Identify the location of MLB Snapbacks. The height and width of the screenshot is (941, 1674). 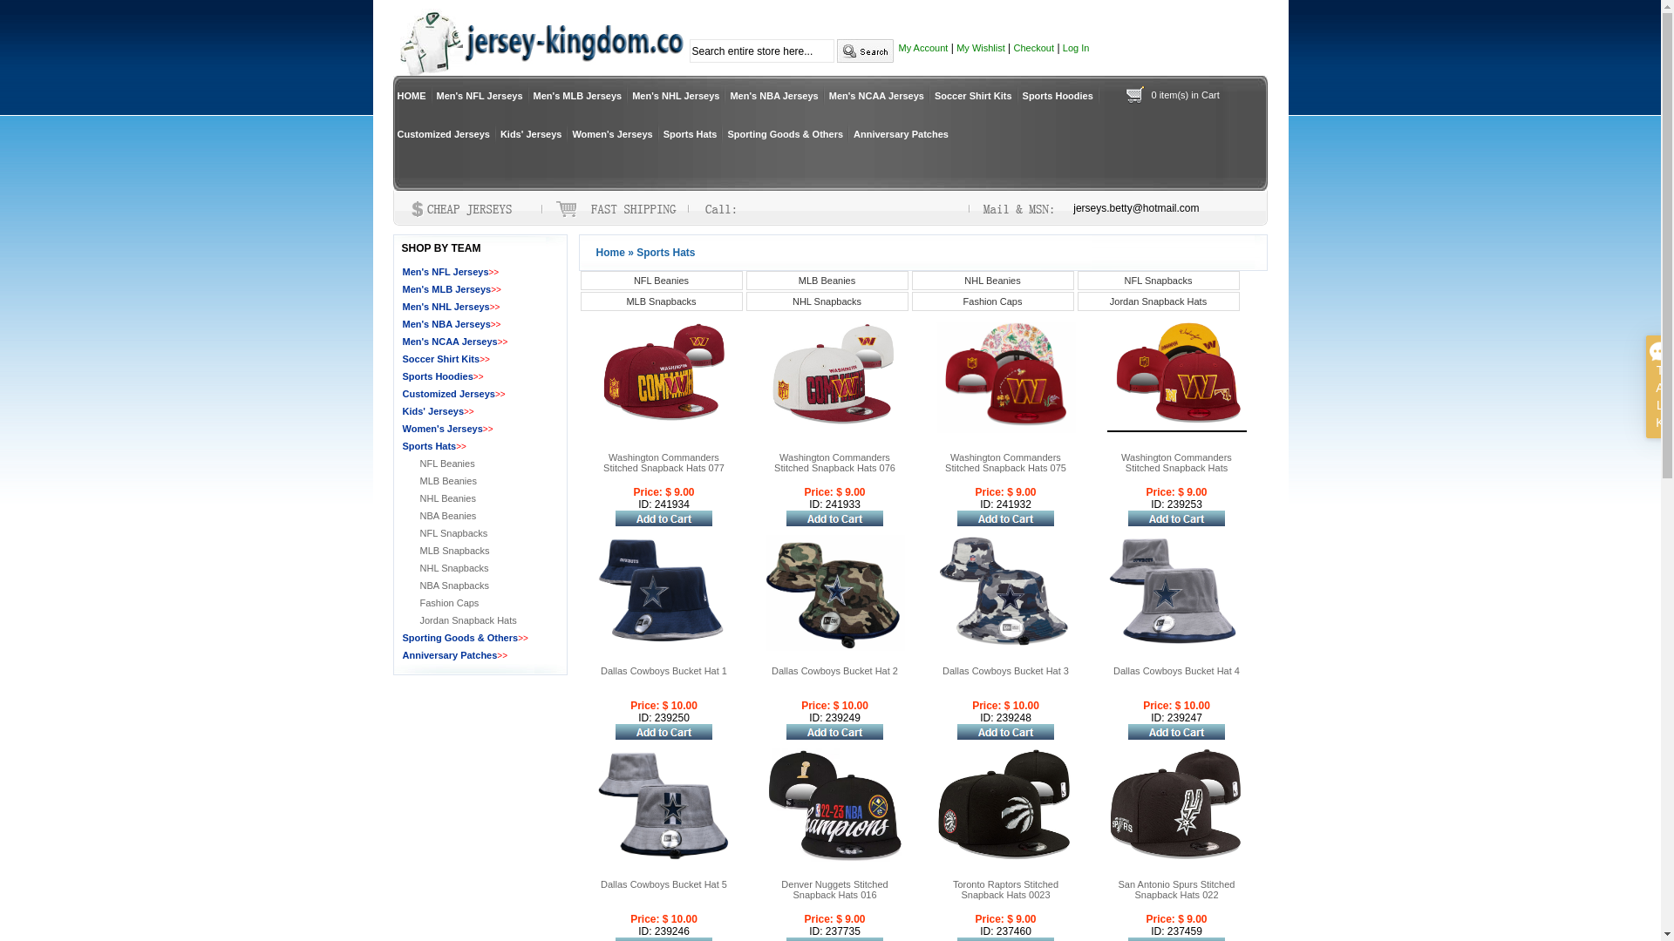
(662, 301).